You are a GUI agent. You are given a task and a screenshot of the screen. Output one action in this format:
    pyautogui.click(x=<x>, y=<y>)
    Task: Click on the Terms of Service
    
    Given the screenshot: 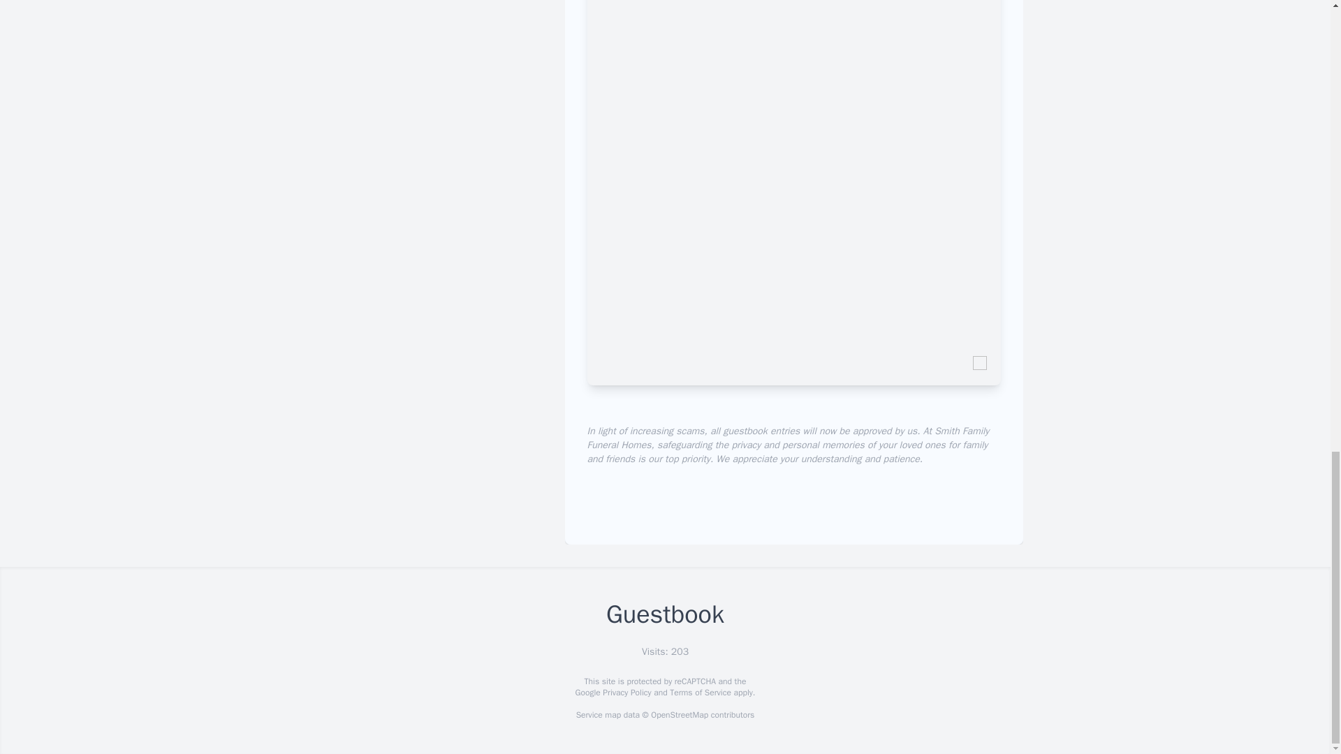 What is the action you would take?
    pyautogui.click(x=700, y=693)
    